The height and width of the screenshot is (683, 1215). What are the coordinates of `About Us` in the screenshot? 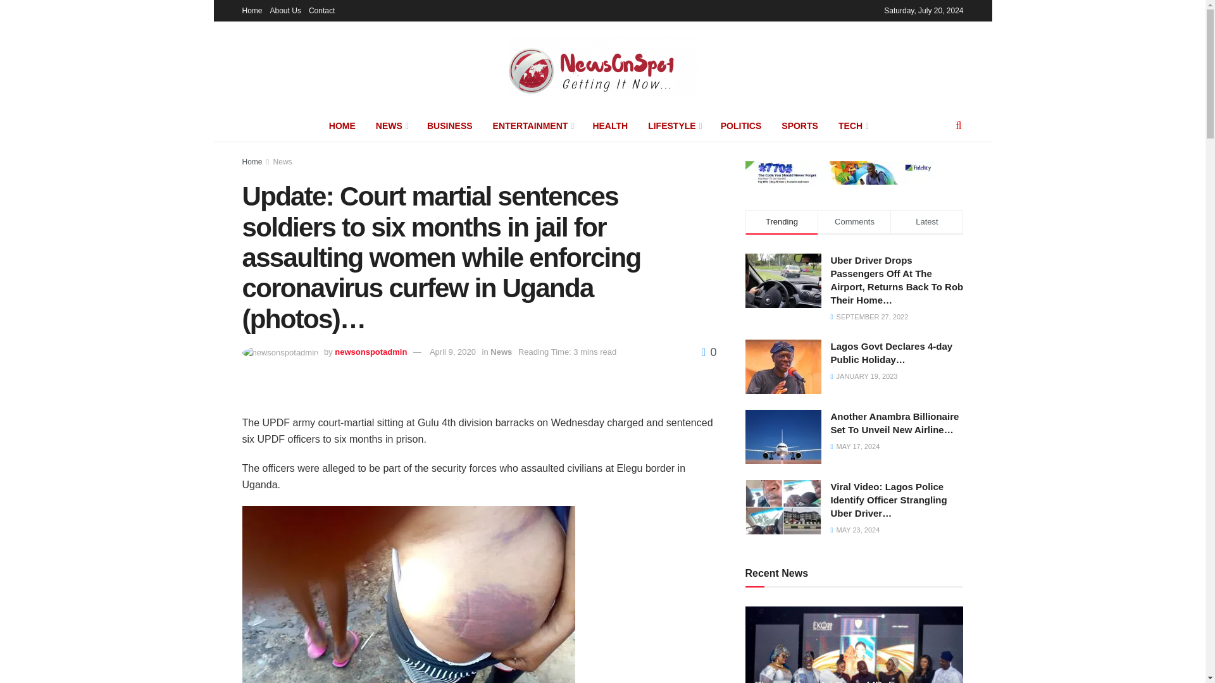 It's located at (285, 10).